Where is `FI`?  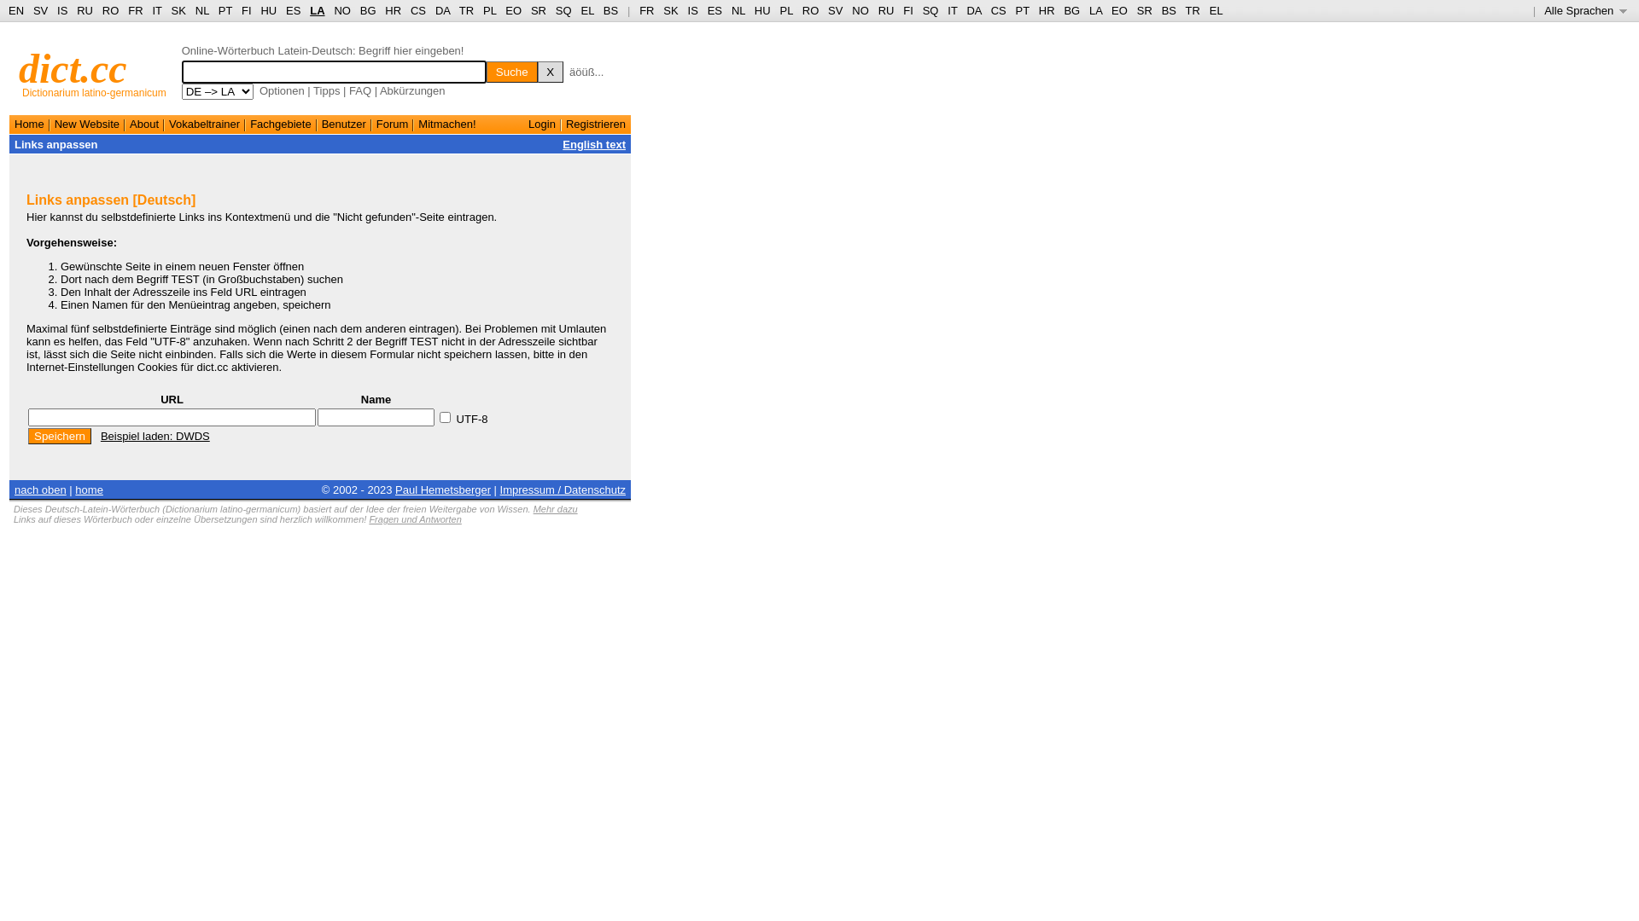
FI is located at coordinates (908, 10).